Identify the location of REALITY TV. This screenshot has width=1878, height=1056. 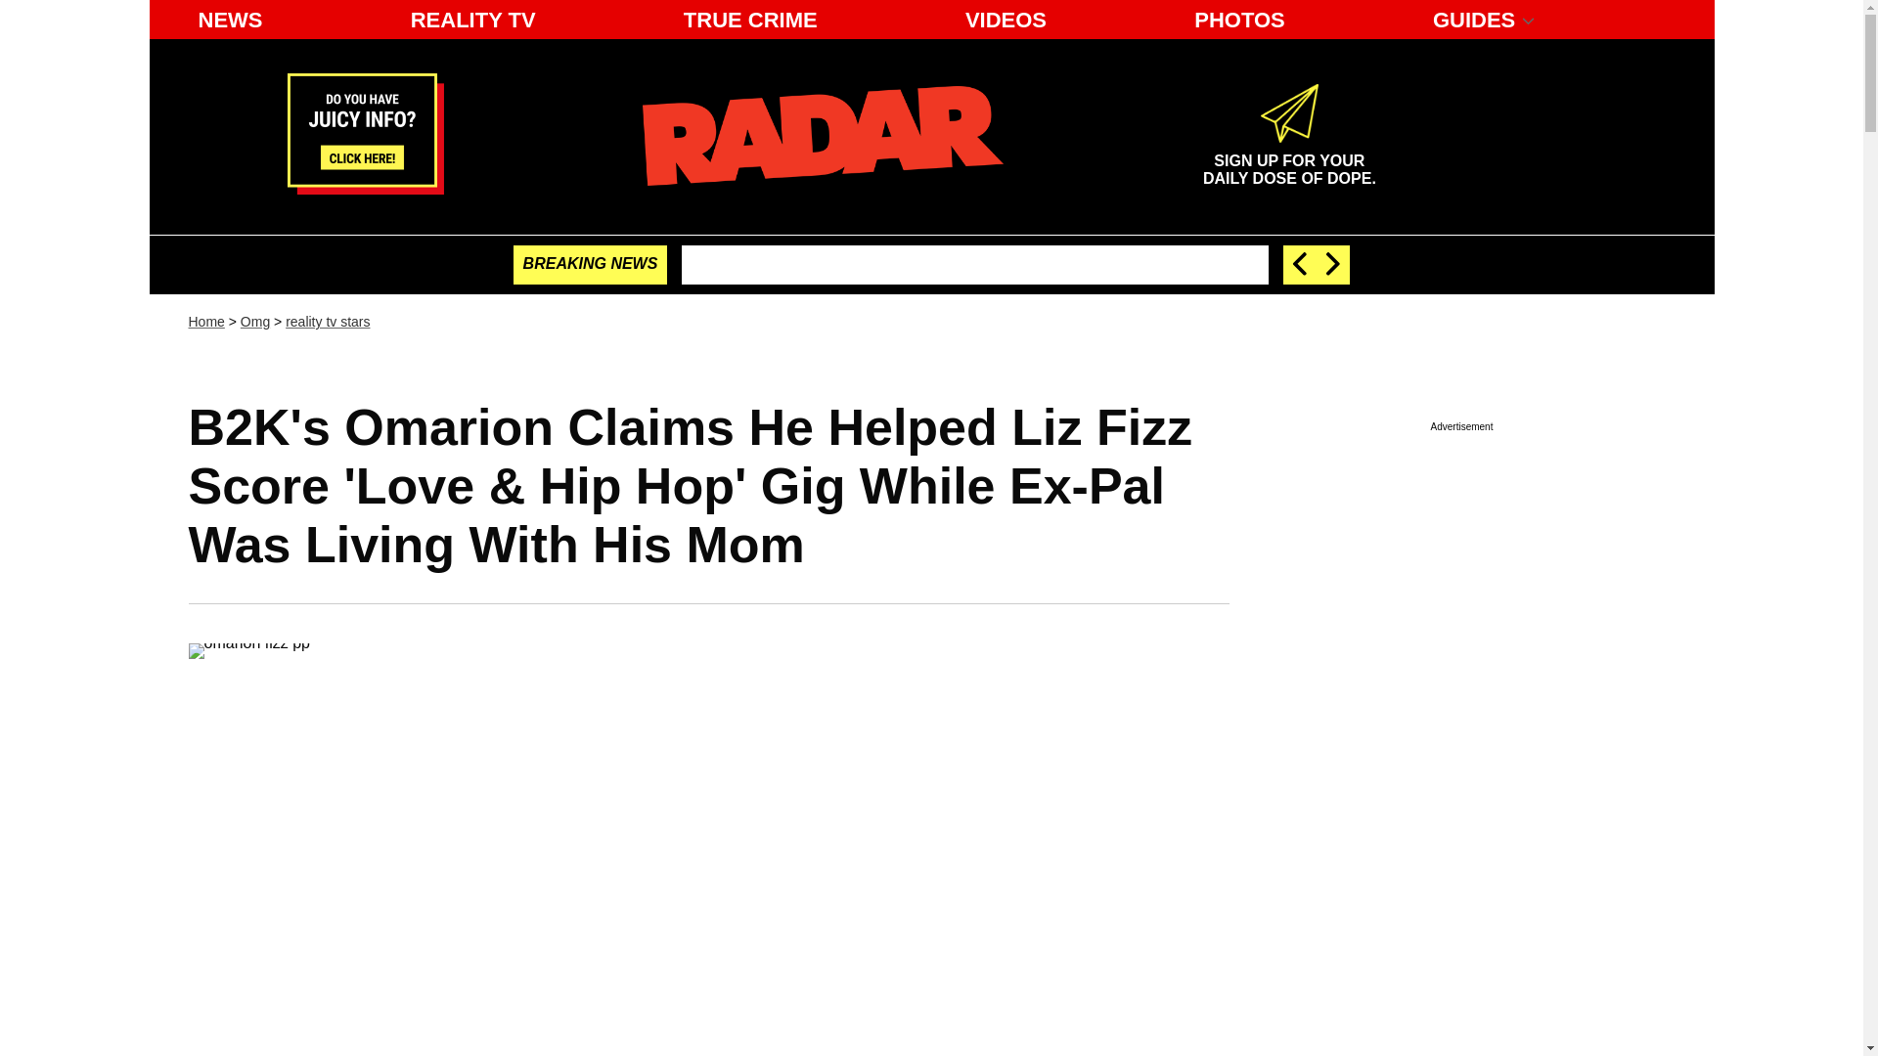
(473, 20).